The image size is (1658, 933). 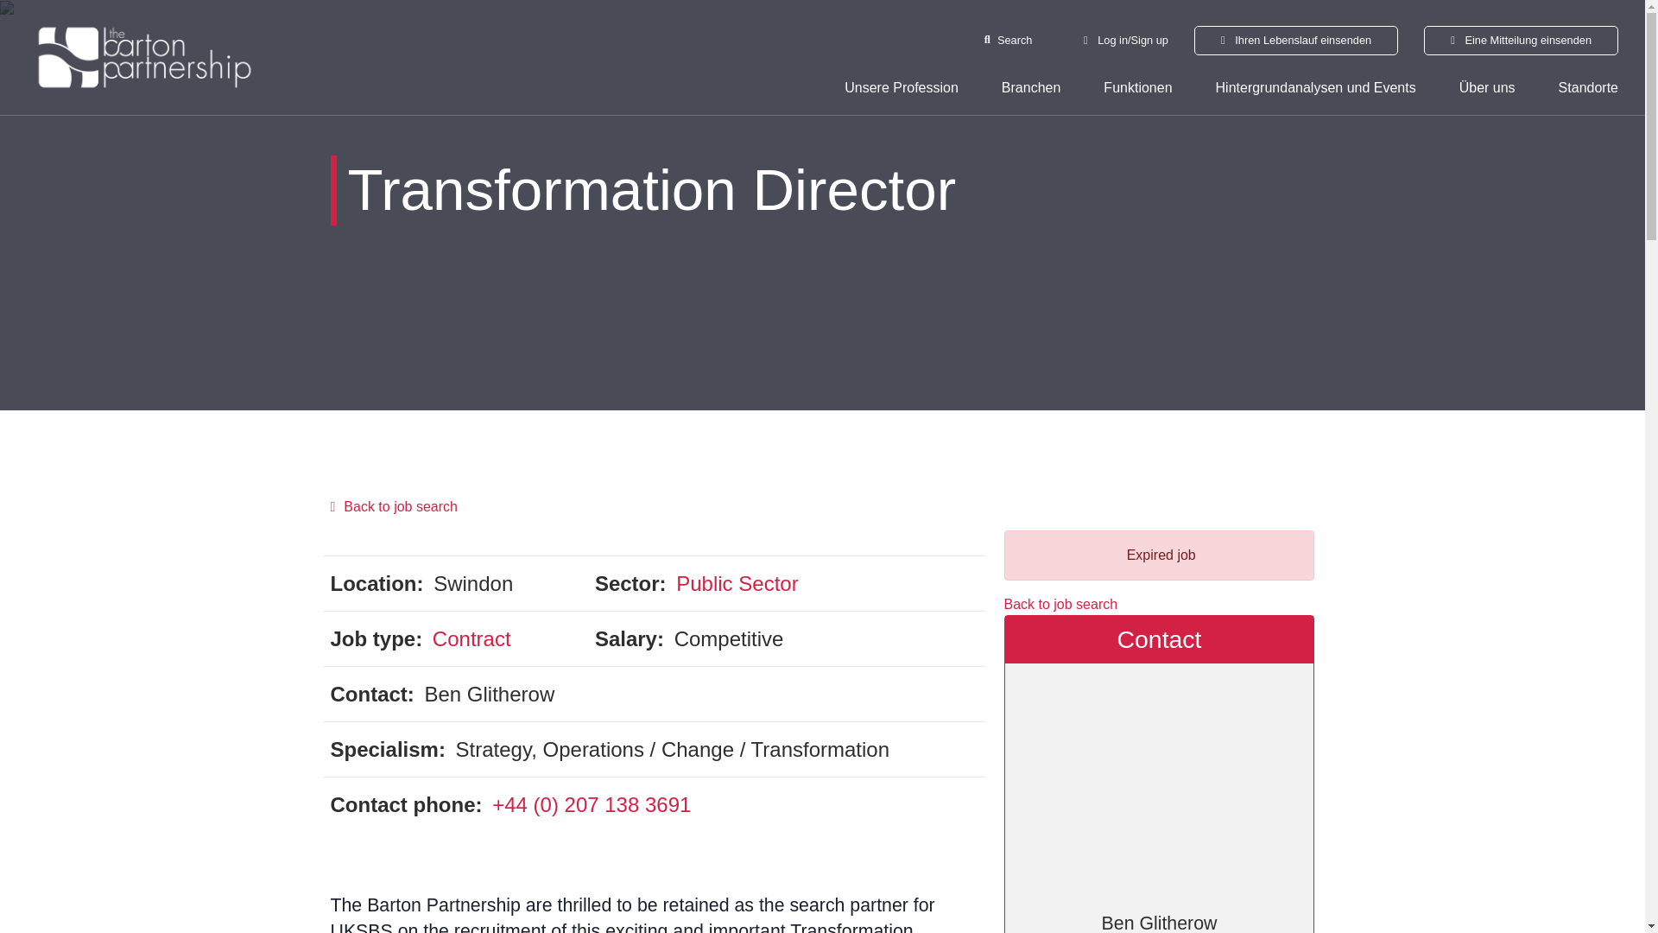 What do you see at coordinates (1587, 87) in the screenshot?
I see `Standorte` at bounding box center [1587, 87].